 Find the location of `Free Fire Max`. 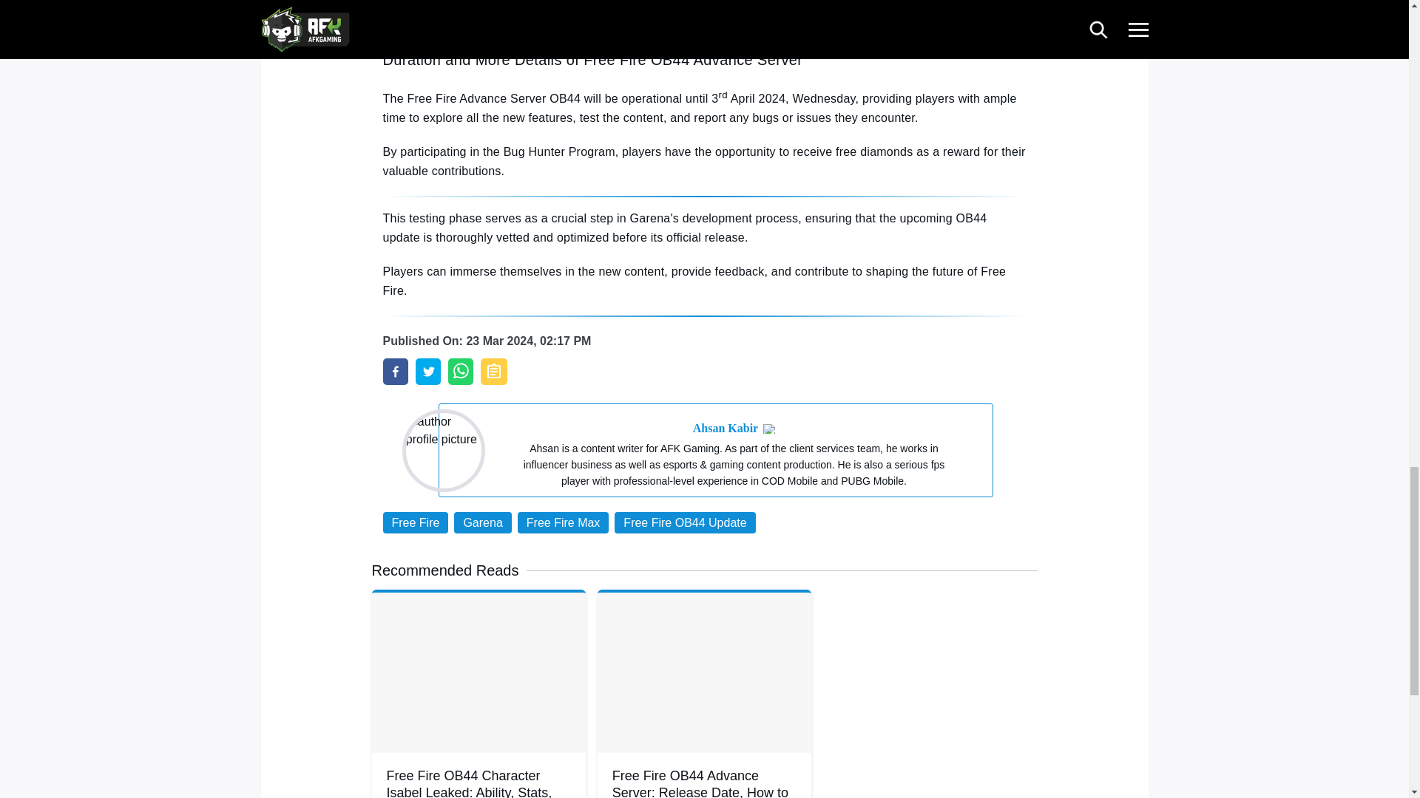

Free Fire Max is located at coordinates (564, 523).